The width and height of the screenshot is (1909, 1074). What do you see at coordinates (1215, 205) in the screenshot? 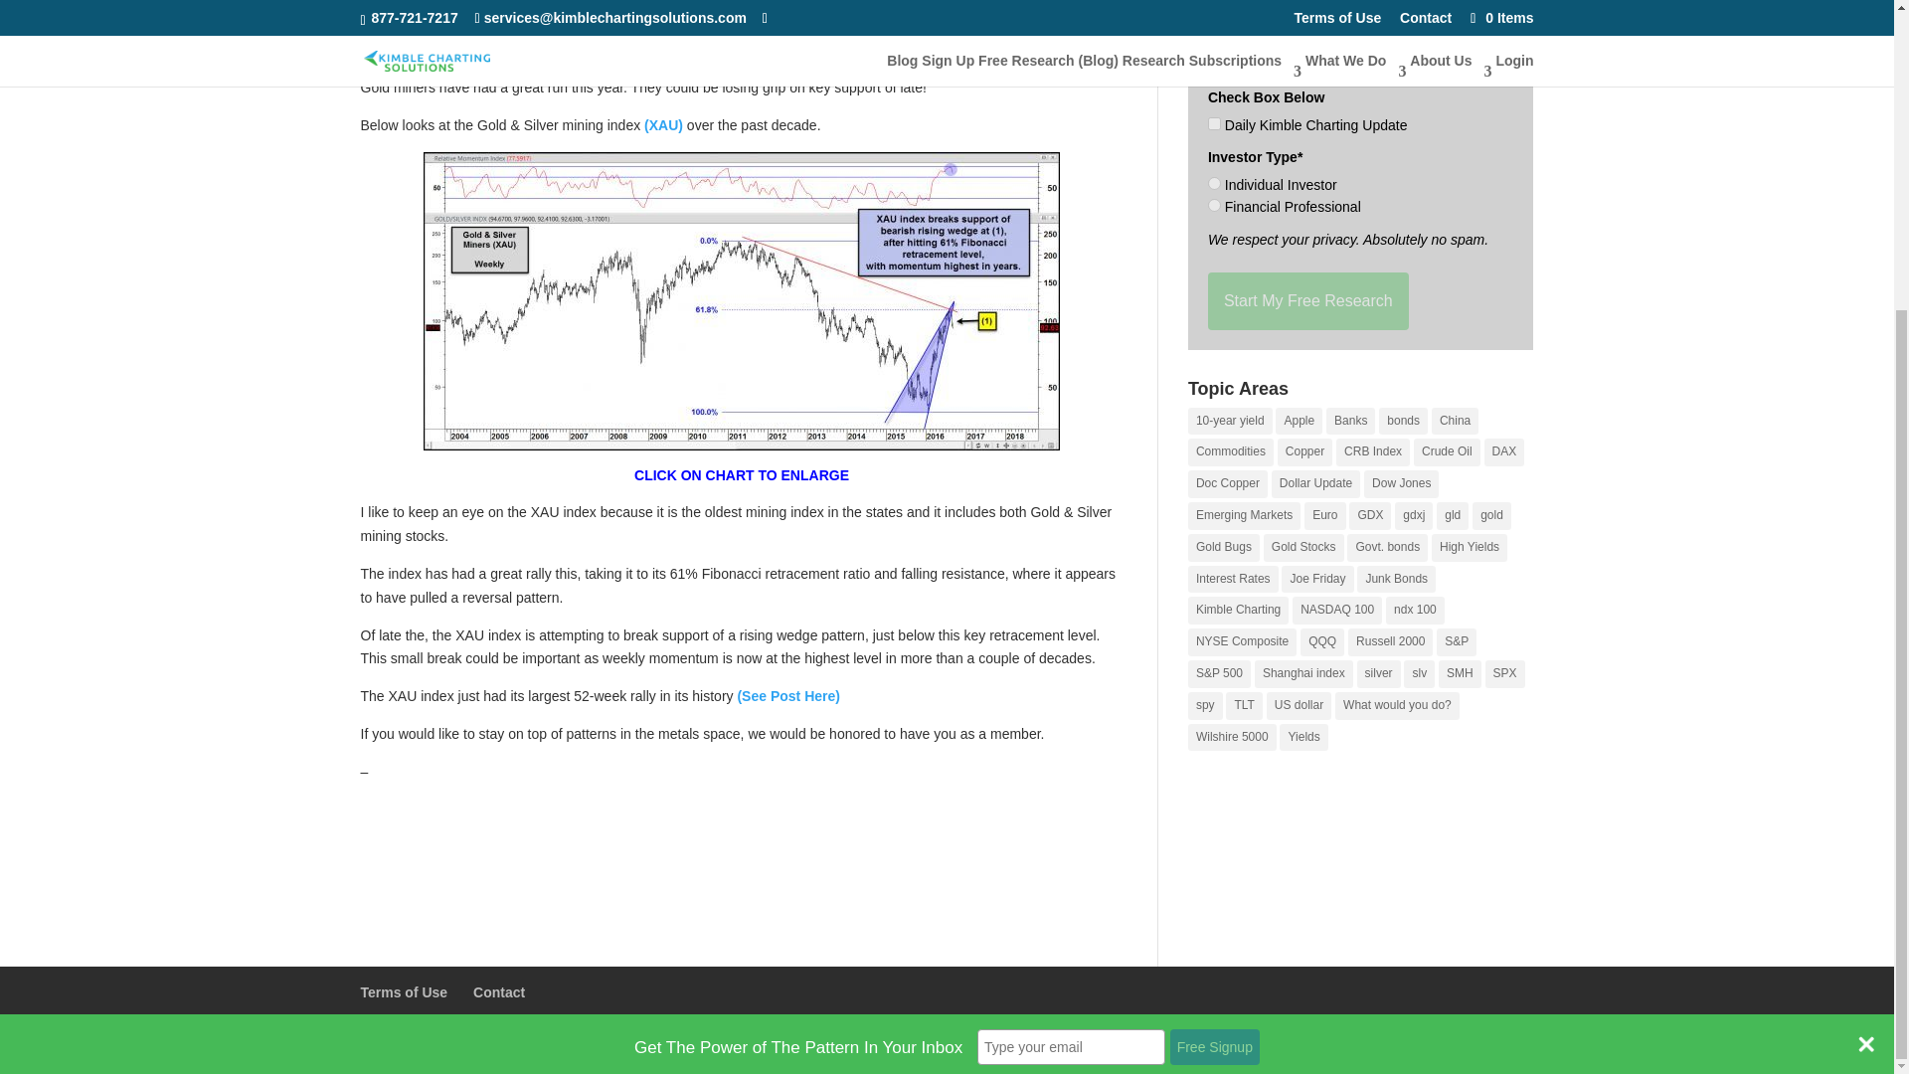
I see `Financial Professional` at bounding box center [1215, 205].